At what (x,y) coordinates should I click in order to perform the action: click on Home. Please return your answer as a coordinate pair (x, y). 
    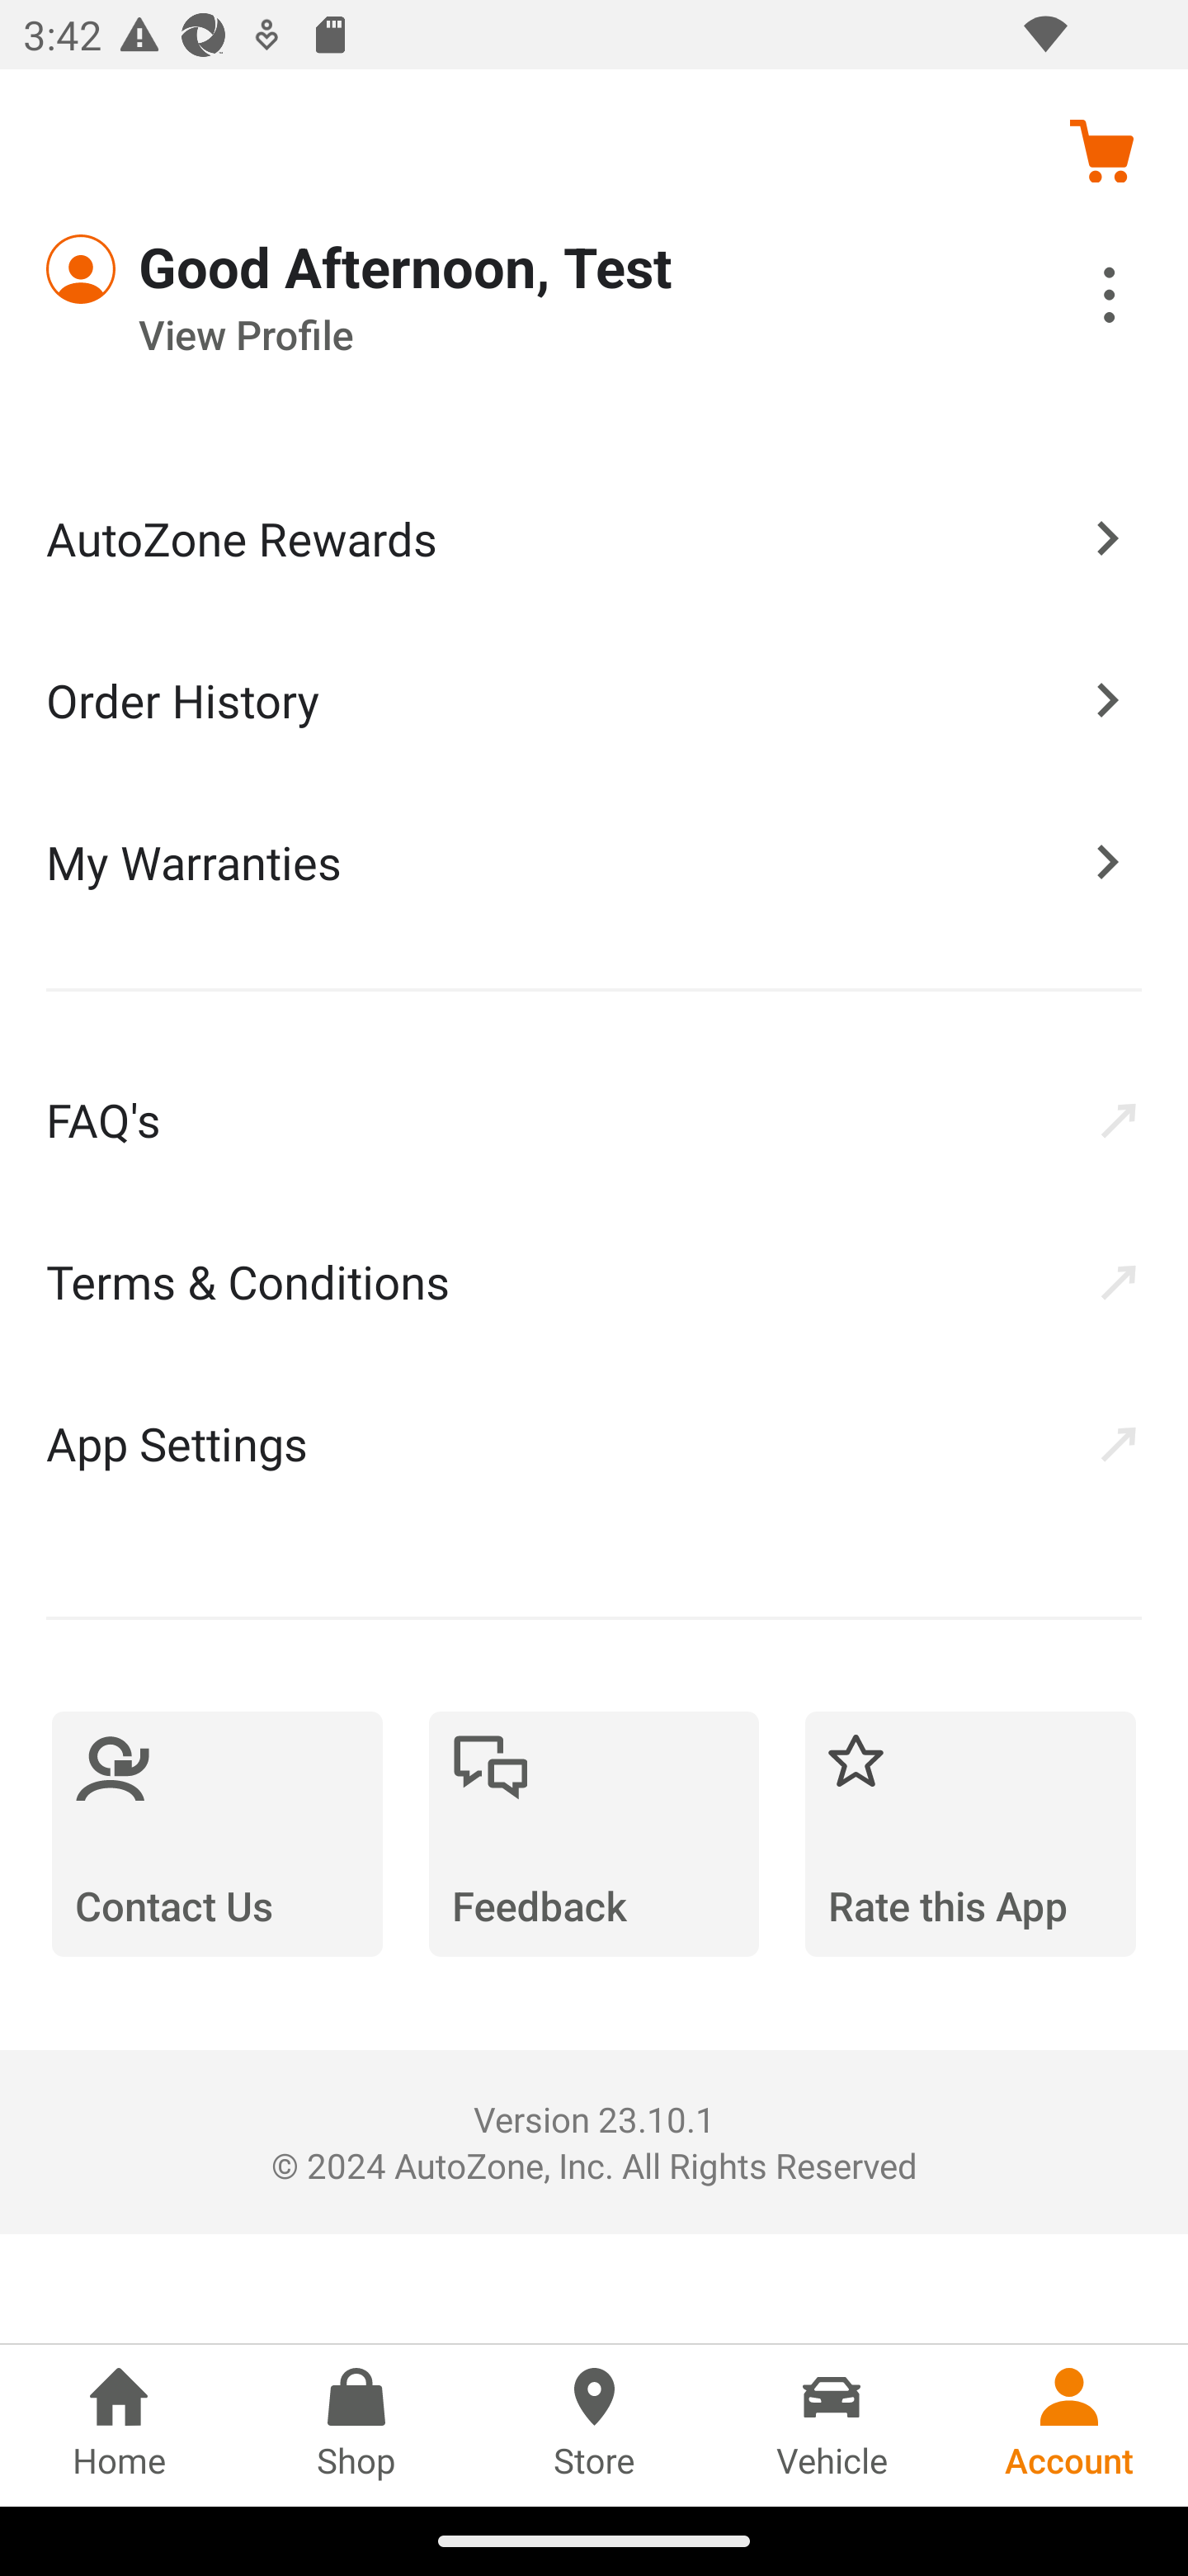
    Looking at the image, I should click on (119, 2425).